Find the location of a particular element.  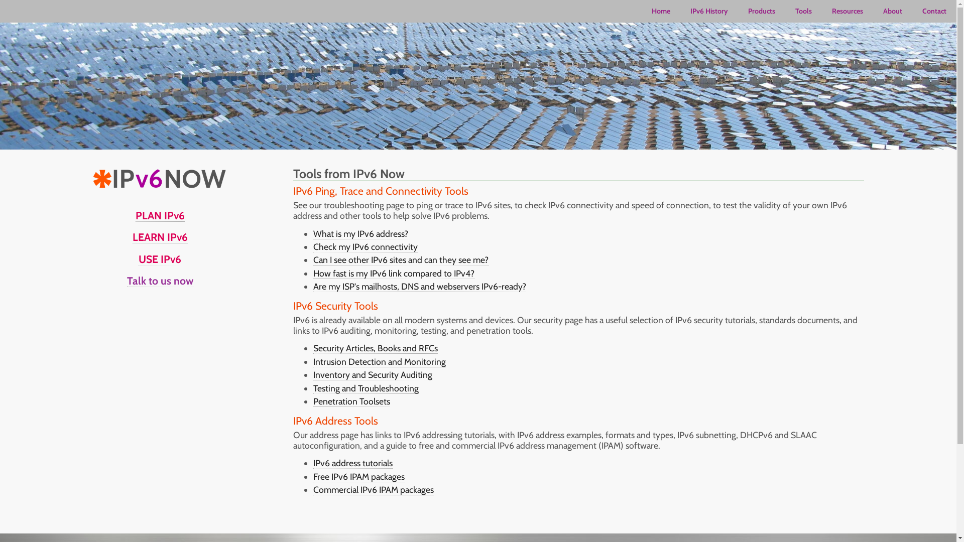

Check my IPv6 connectivity is located at coordinates (366, 247).